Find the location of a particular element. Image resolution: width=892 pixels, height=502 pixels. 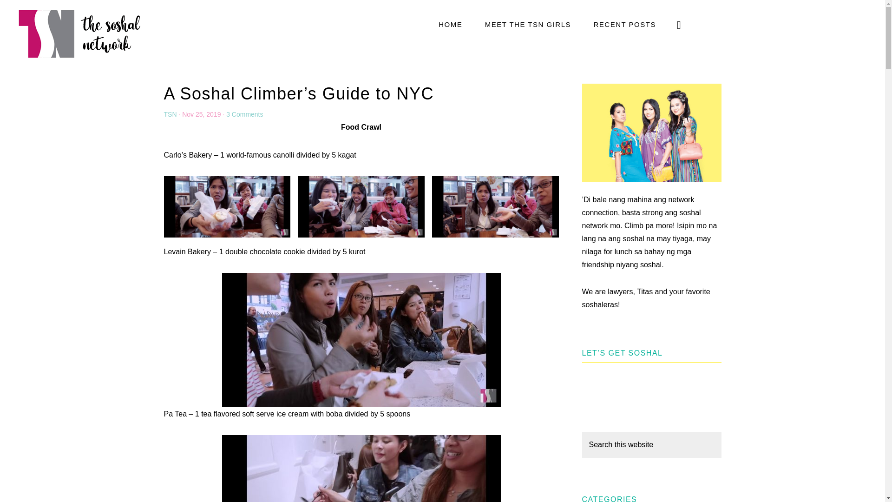

RECENT POSTS is located at coordinates (624, 24).